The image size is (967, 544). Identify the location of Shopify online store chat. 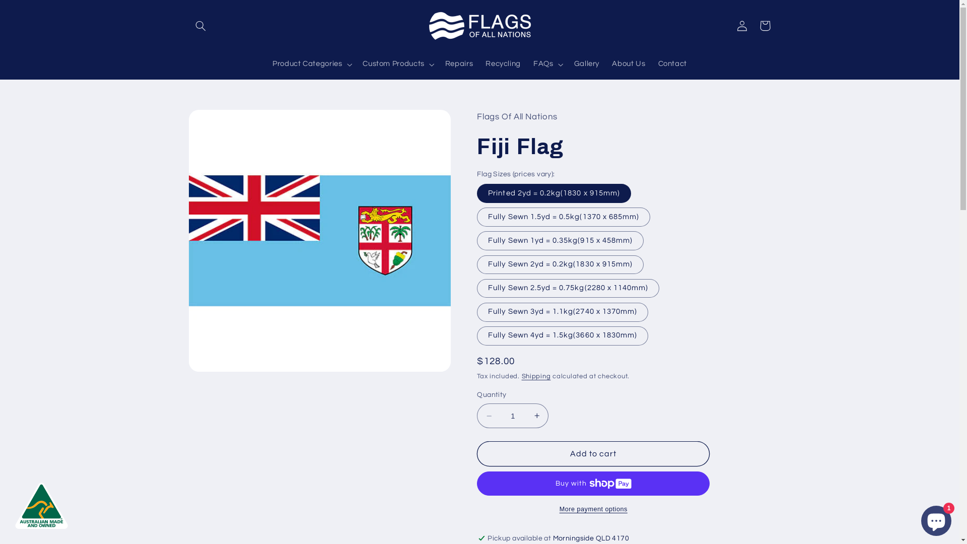
(936, 519).